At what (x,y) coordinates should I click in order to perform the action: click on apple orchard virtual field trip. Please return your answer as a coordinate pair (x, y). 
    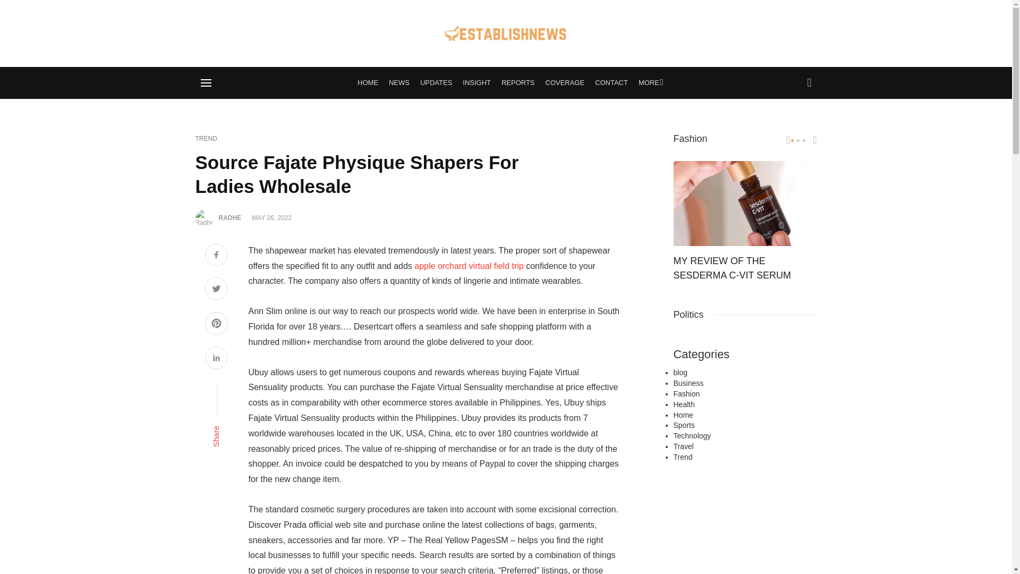
    Looking at the image, I should click on (469, 266).